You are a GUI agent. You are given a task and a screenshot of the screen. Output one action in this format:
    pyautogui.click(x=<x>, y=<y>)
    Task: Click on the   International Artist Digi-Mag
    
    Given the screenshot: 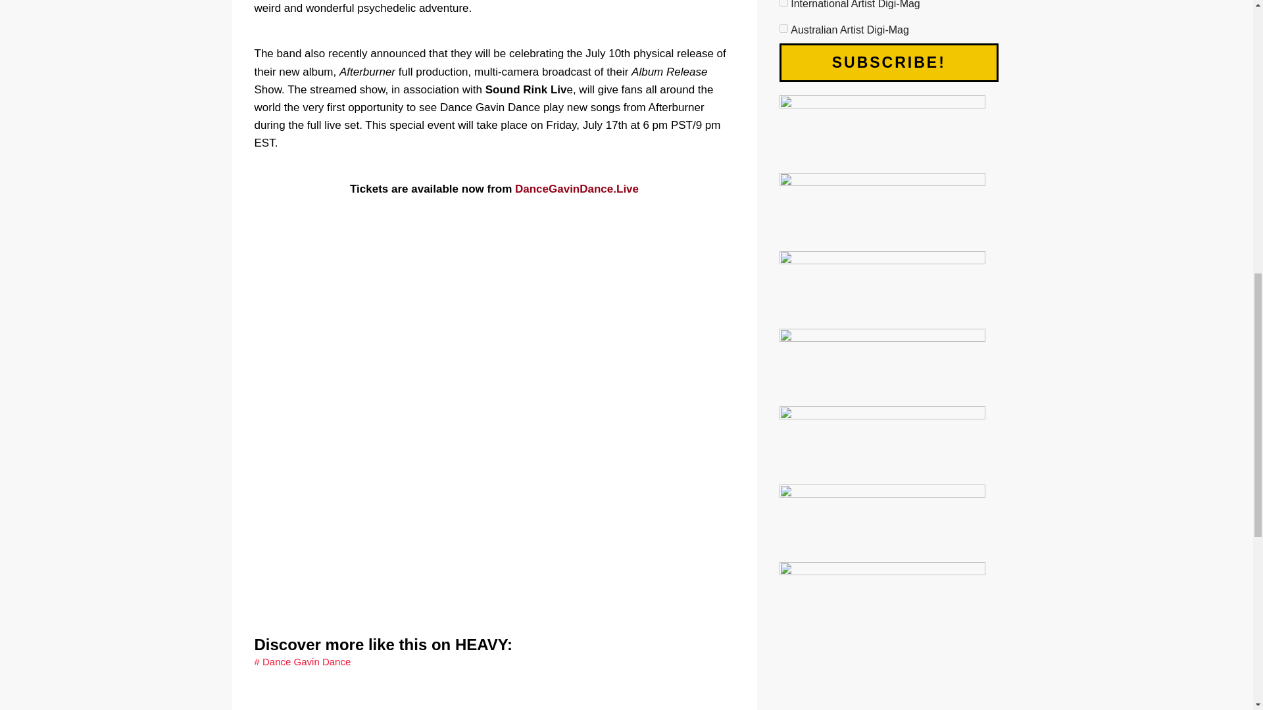 What is the action you would take?
    pyautogui.click(x=783, y=3)
    